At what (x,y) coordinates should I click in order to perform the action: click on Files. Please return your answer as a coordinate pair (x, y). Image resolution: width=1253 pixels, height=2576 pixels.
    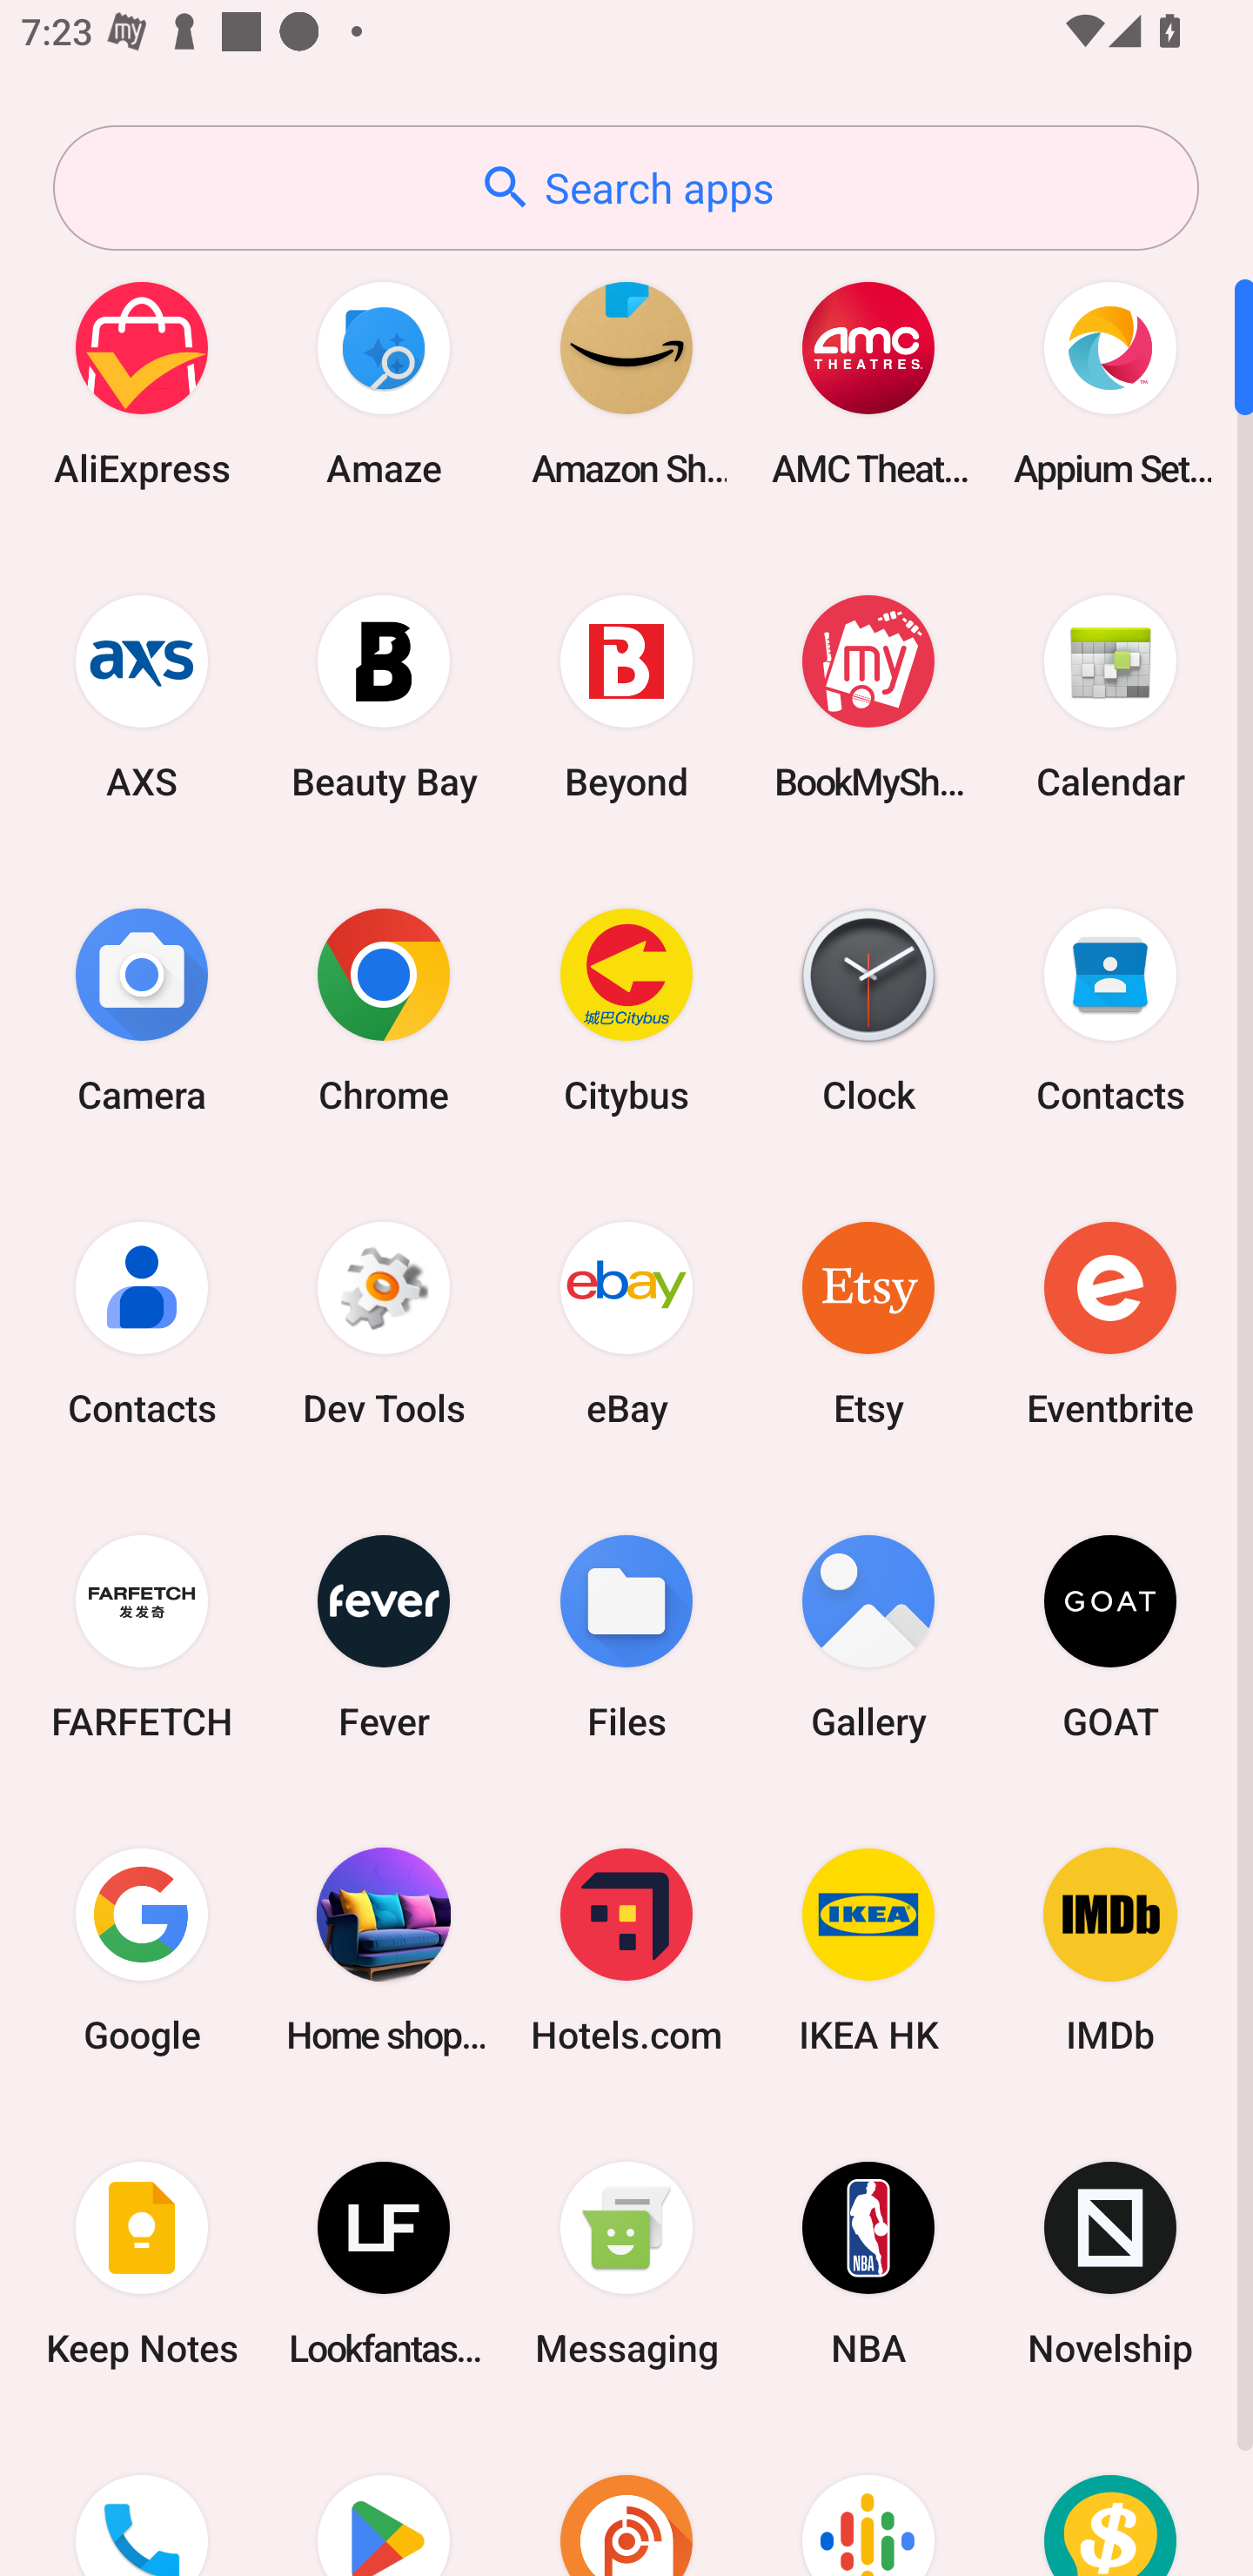
    Looking at the image, I should click on (626, 1636).